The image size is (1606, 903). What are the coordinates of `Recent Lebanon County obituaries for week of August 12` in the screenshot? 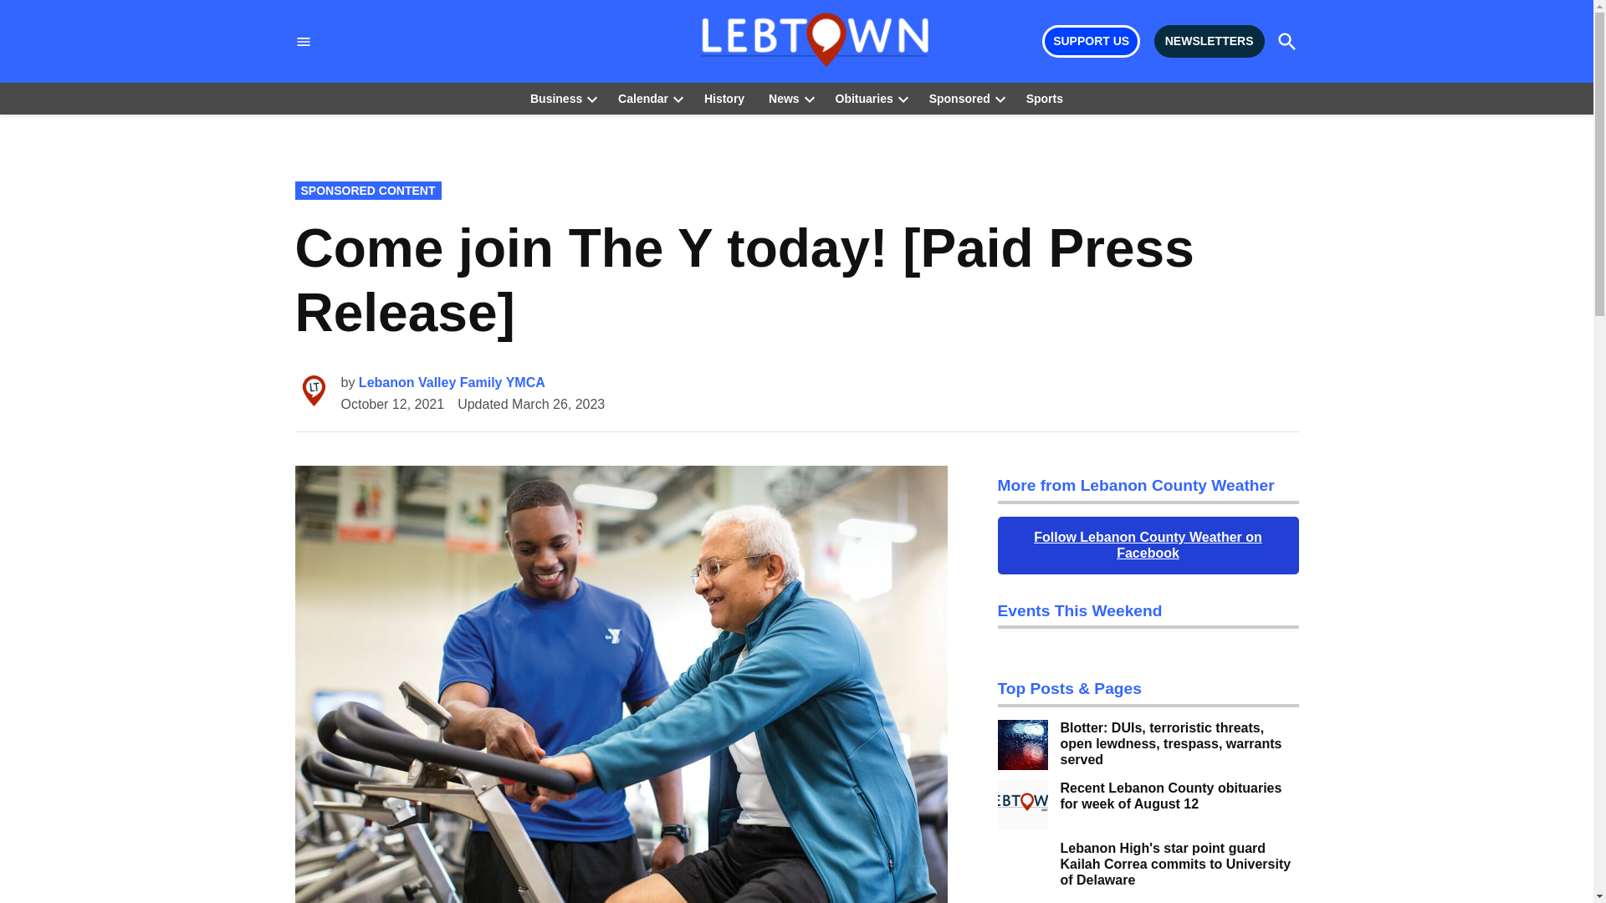 It's located at (1179, 796).